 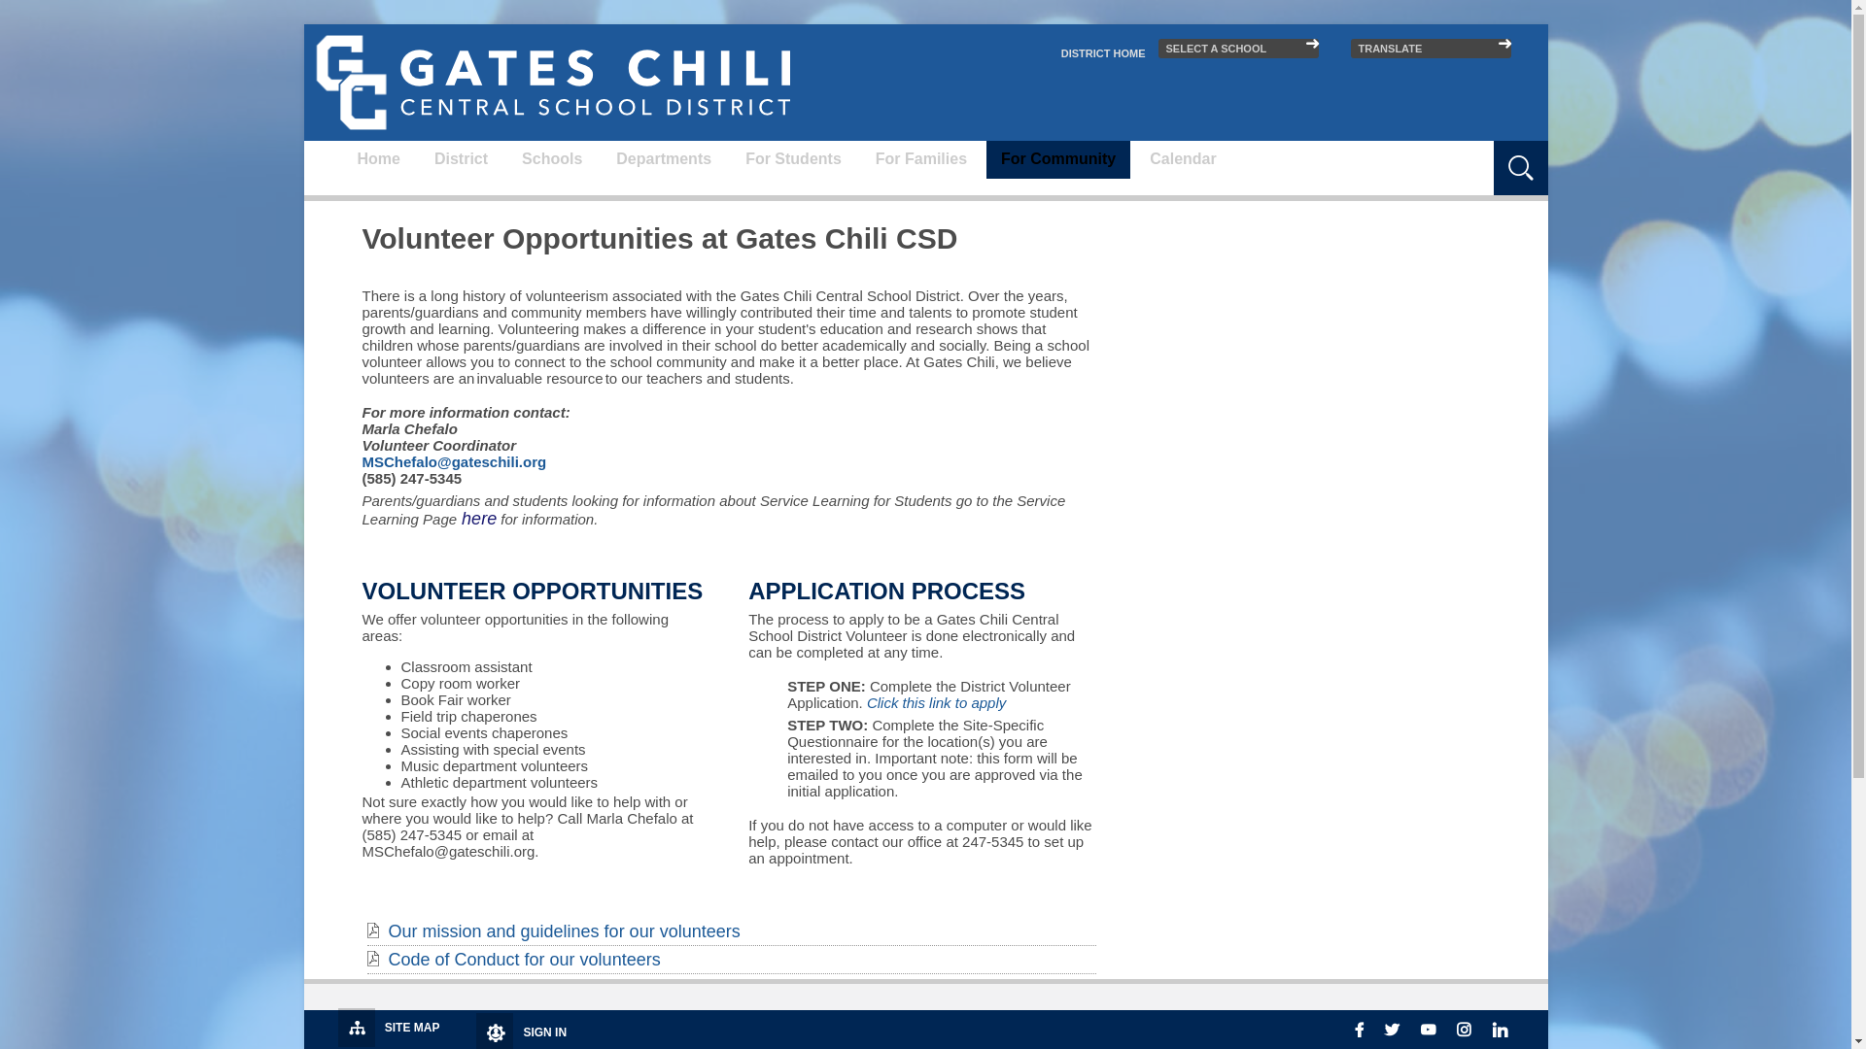 What do you see at coordinates (1103, 52) in the screenshot?
I see `Return to the homepage on the district site.` at bounding box center [1103, 52].